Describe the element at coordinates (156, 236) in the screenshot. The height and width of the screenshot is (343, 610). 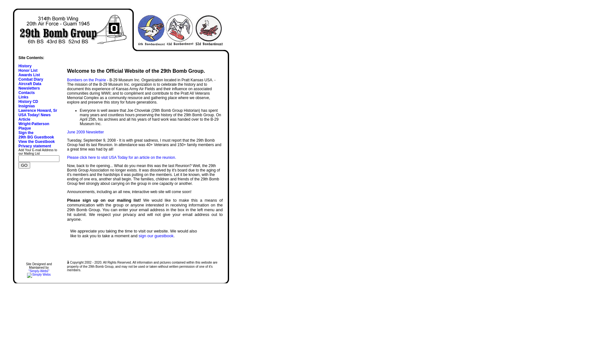
I see `sign our guestbook` at that location.